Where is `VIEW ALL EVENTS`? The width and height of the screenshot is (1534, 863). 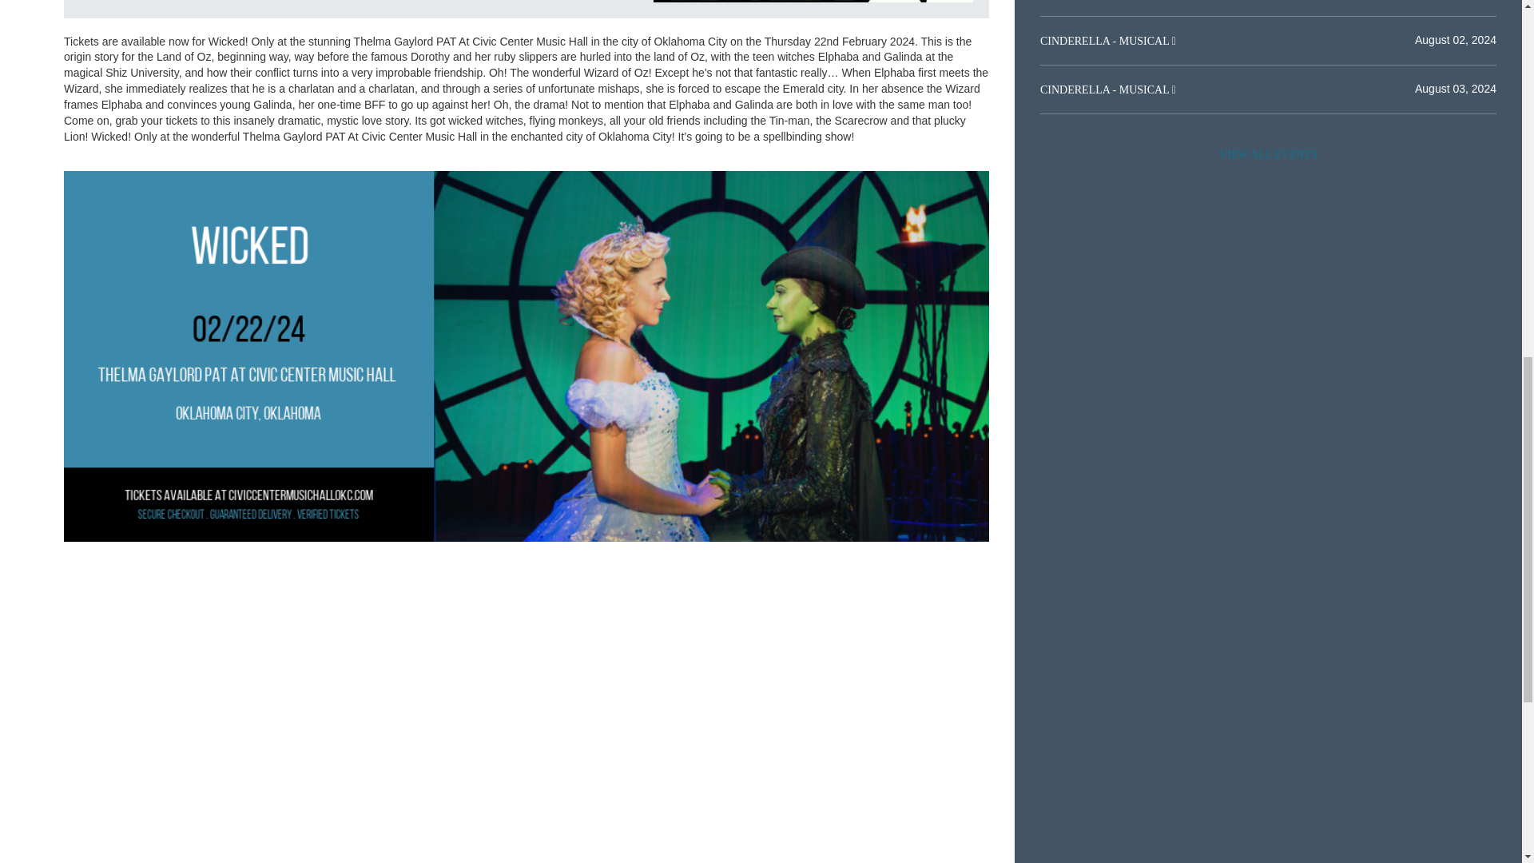
VIEW ALL EVENTS is located at coordinates (1268, 154).